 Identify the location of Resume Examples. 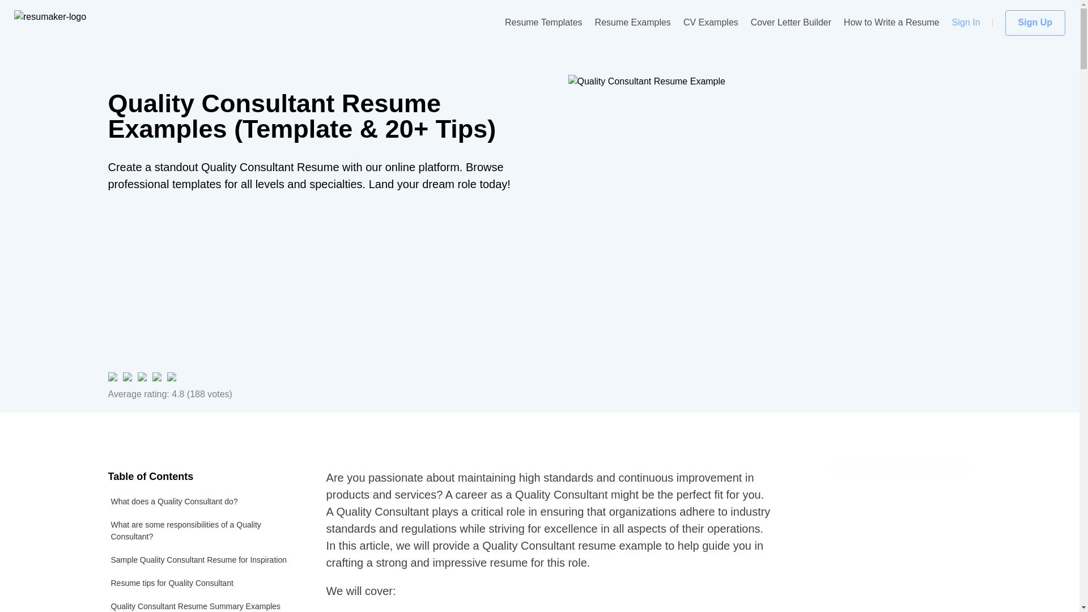
(633, 23).